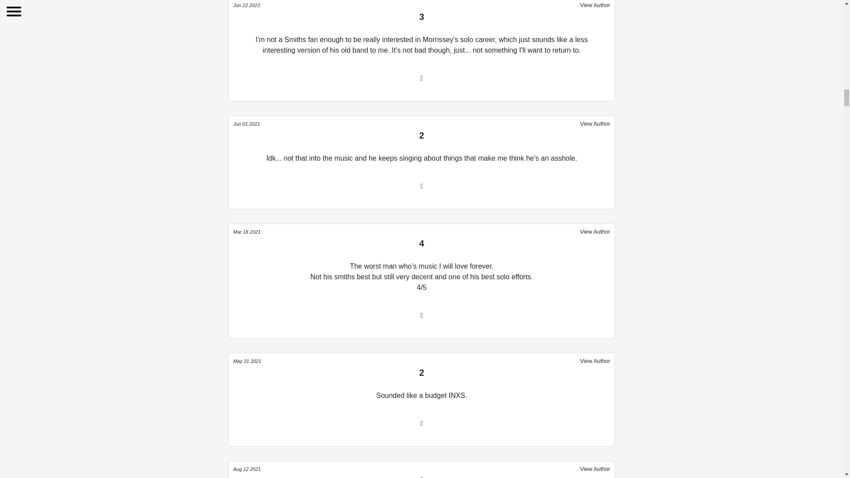 Image resolution: width=850 pixels, height=478 pixels. What do you see at coordinates (595, 361) in the screenshot?
I see `View Author` at bounding box center [595, 361].